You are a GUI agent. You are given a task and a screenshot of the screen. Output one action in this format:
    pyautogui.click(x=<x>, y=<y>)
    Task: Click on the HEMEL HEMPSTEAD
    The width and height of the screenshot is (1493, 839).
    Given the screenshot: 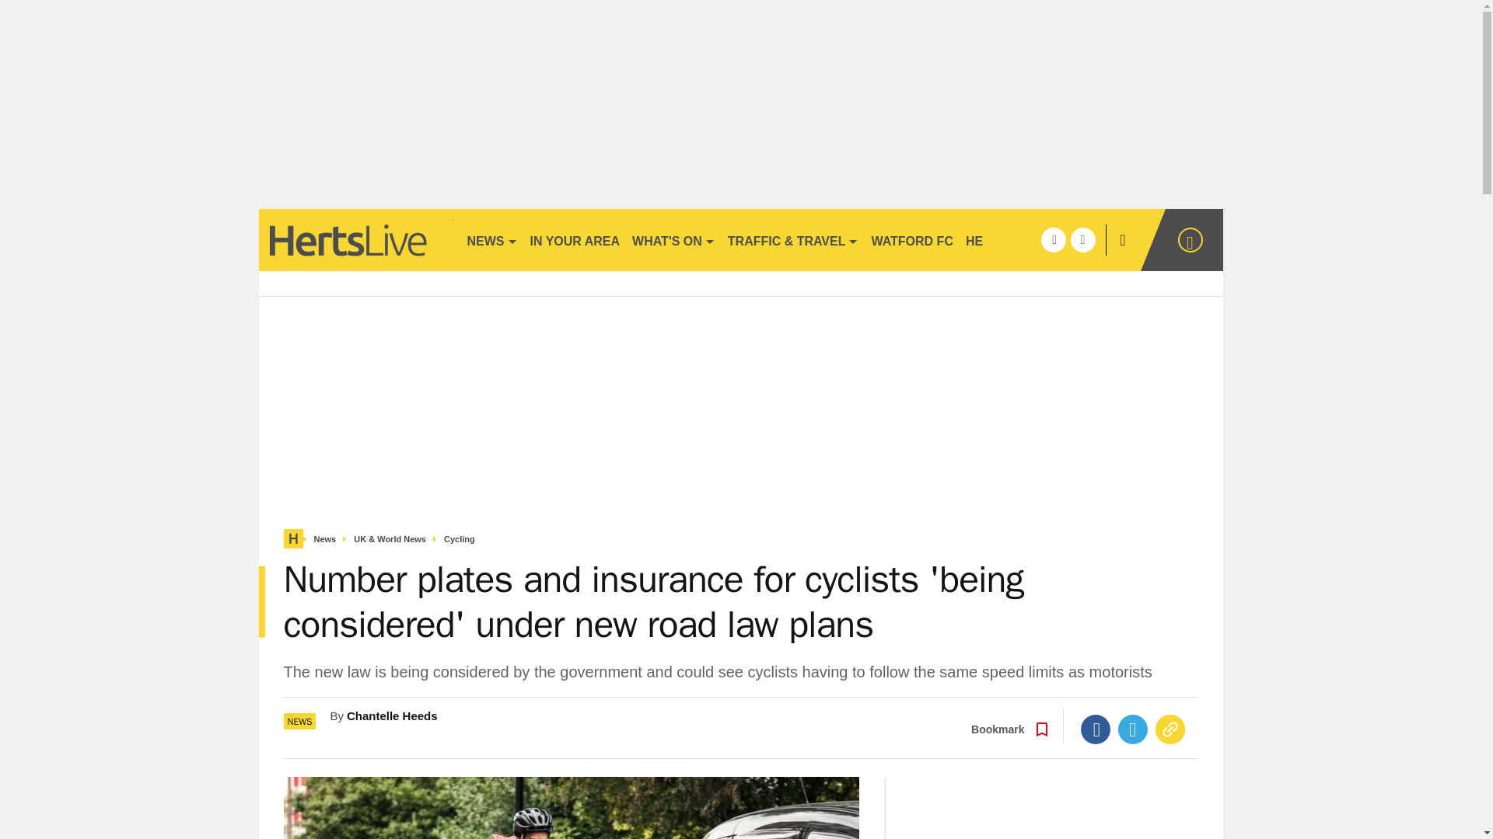 What is the action you would take?
    pyautogui.click(x=1028, y=239)
    